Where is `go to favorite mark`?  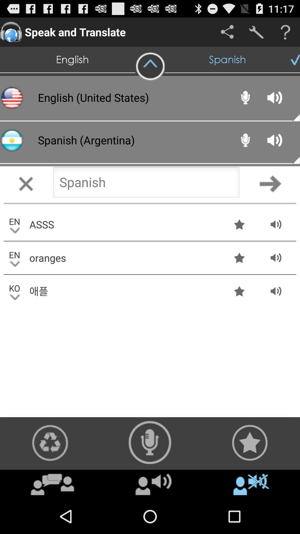 go to favorite mark is located at coordinates (250, 443).